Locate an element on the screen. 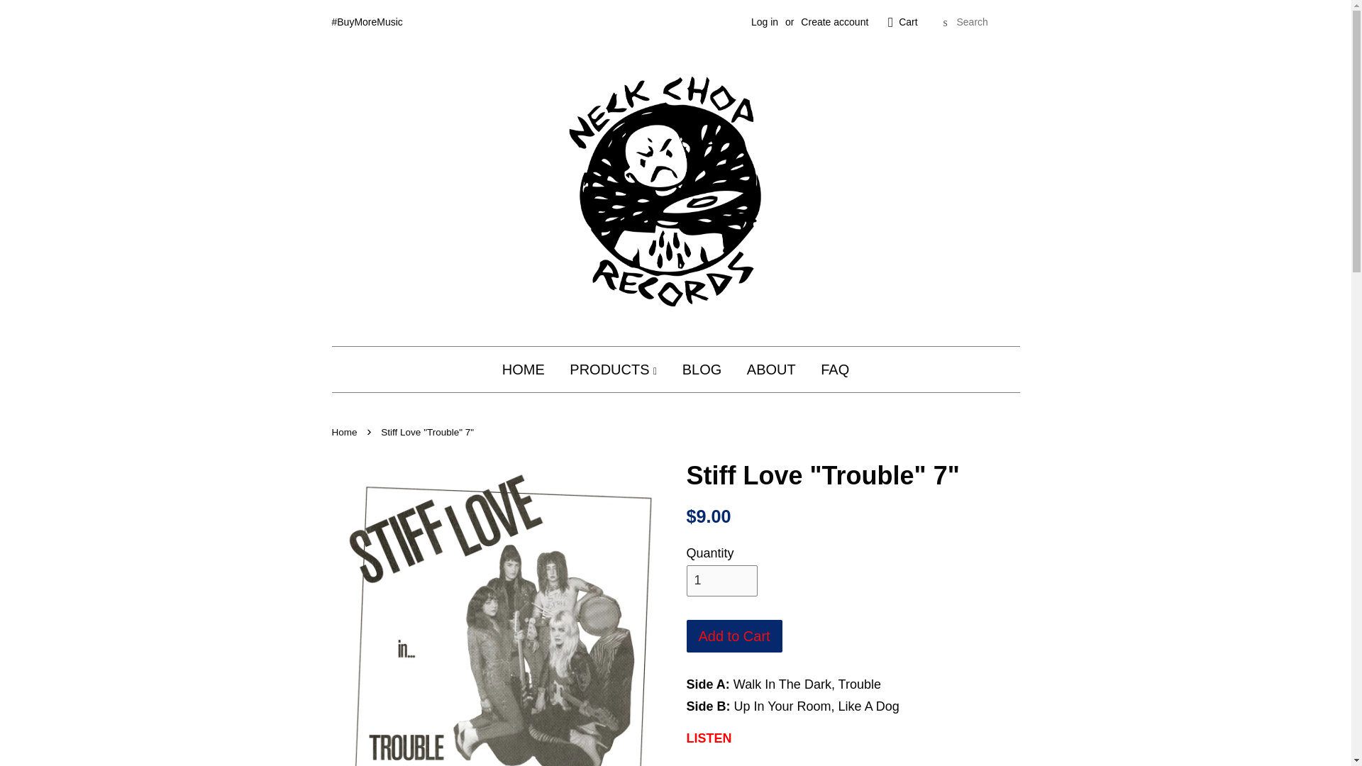 The image size is (1362, 766). Cart is located at coordinates (908, 23).